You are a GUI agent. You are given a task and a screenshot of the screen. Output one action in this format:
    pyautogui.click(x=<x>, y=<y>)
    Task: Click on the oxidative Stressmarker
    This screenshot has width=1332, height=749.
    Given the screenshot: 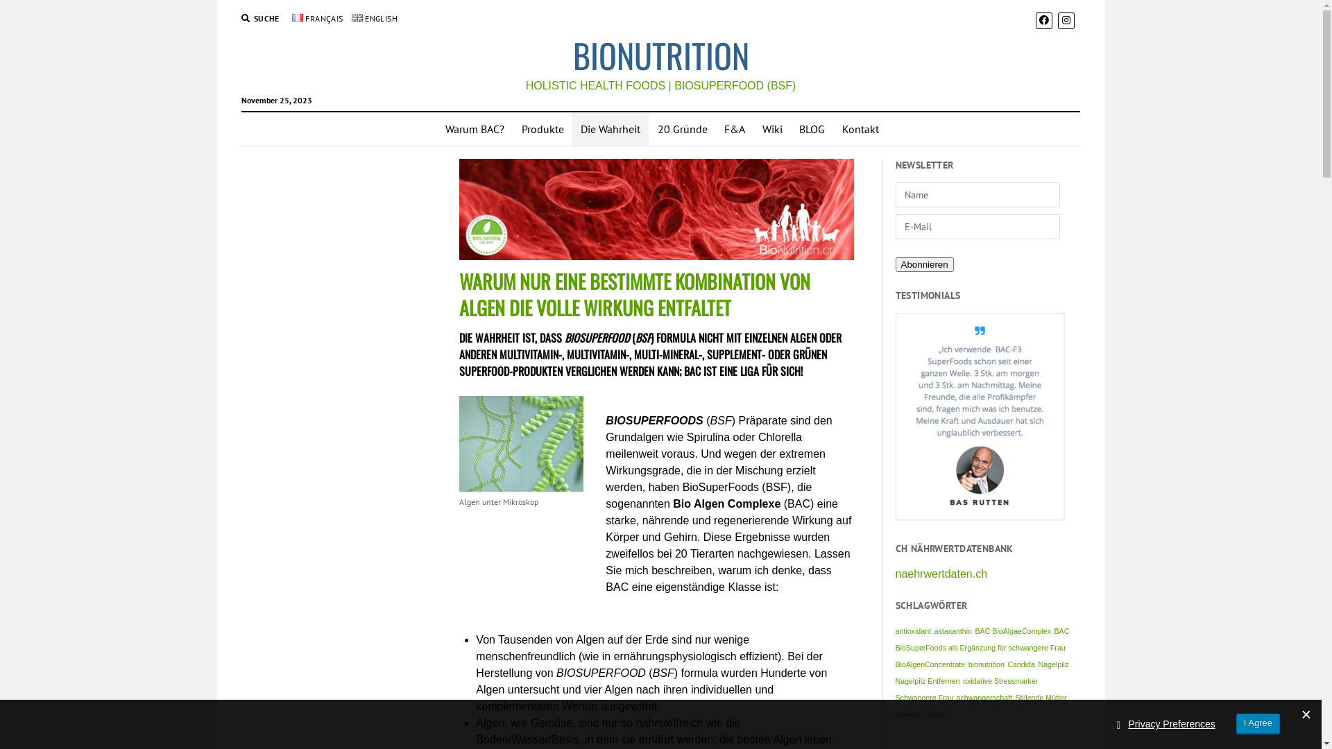 What is the action you would take?
    pyautogui.click(x=1000, y=681)
    